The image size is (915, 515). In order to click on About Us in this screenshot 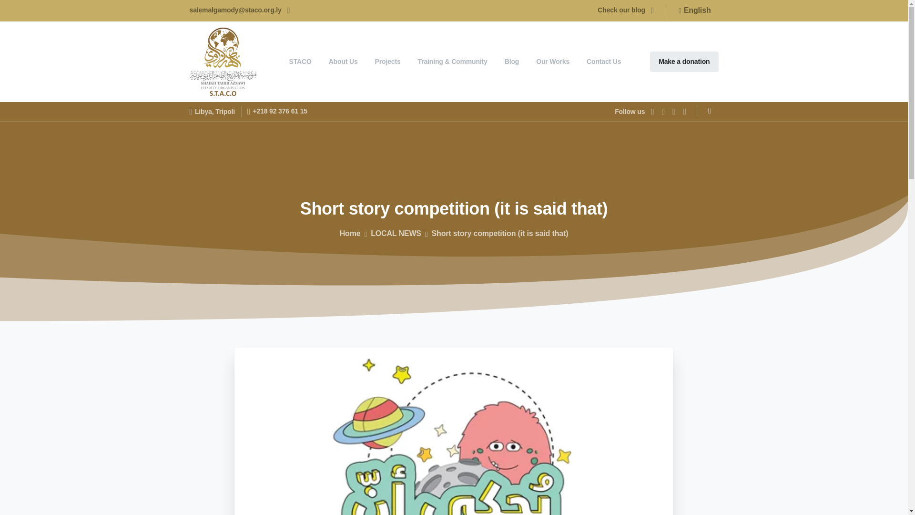, I will do `click(343, 62)`.